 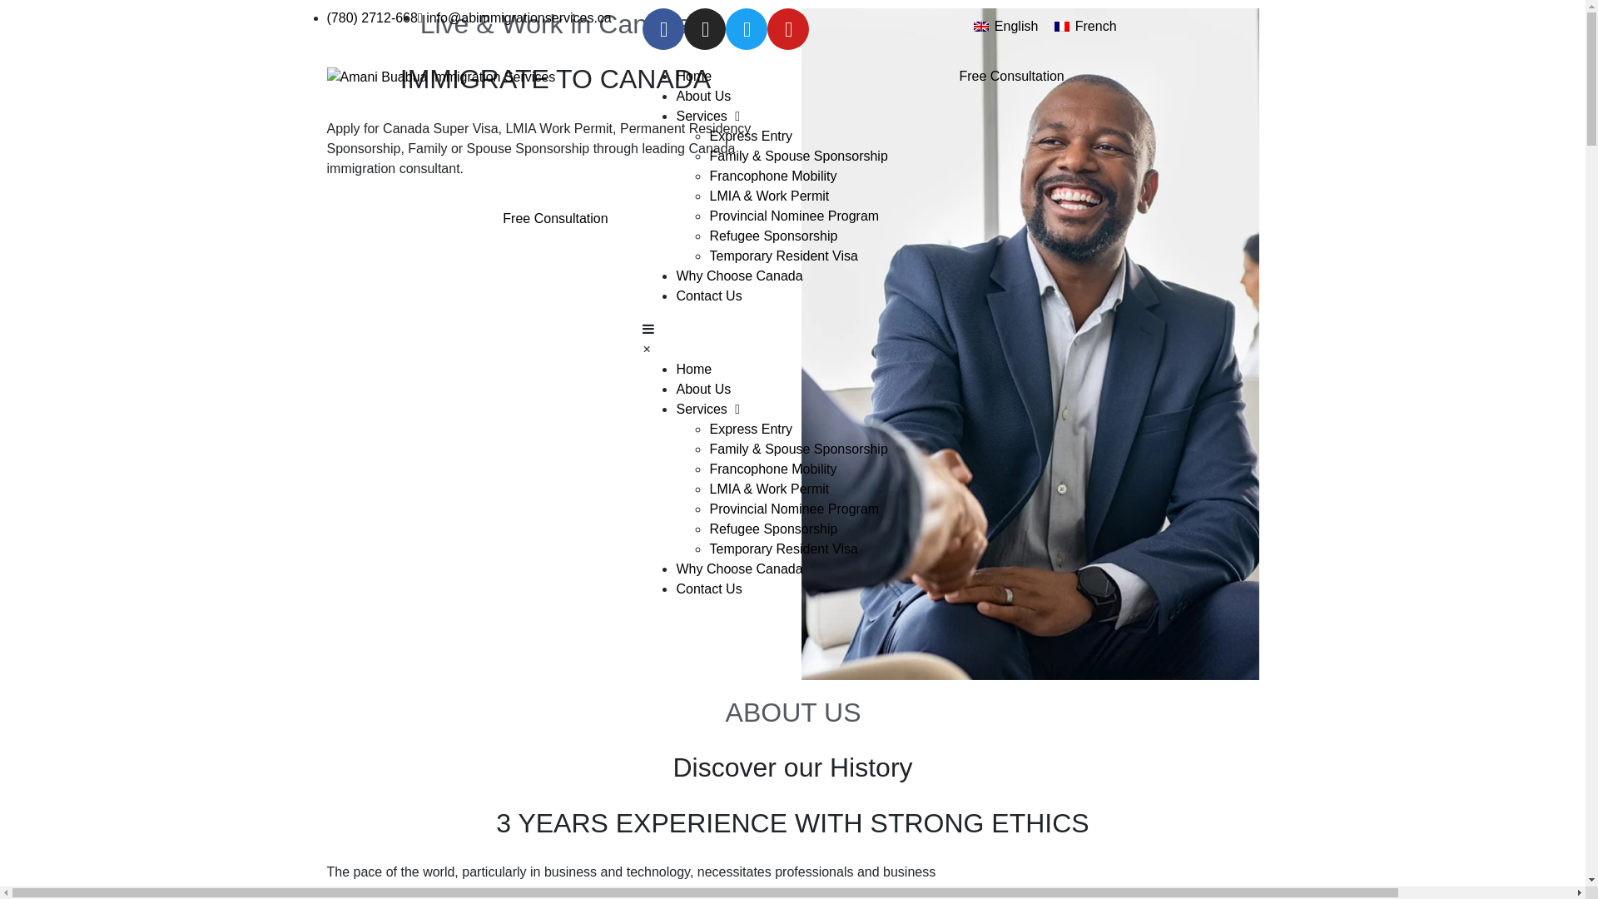 What do you see at coordinates (707, 117) in the screenshot?
I see `Services` at bounding box center [707, 117].